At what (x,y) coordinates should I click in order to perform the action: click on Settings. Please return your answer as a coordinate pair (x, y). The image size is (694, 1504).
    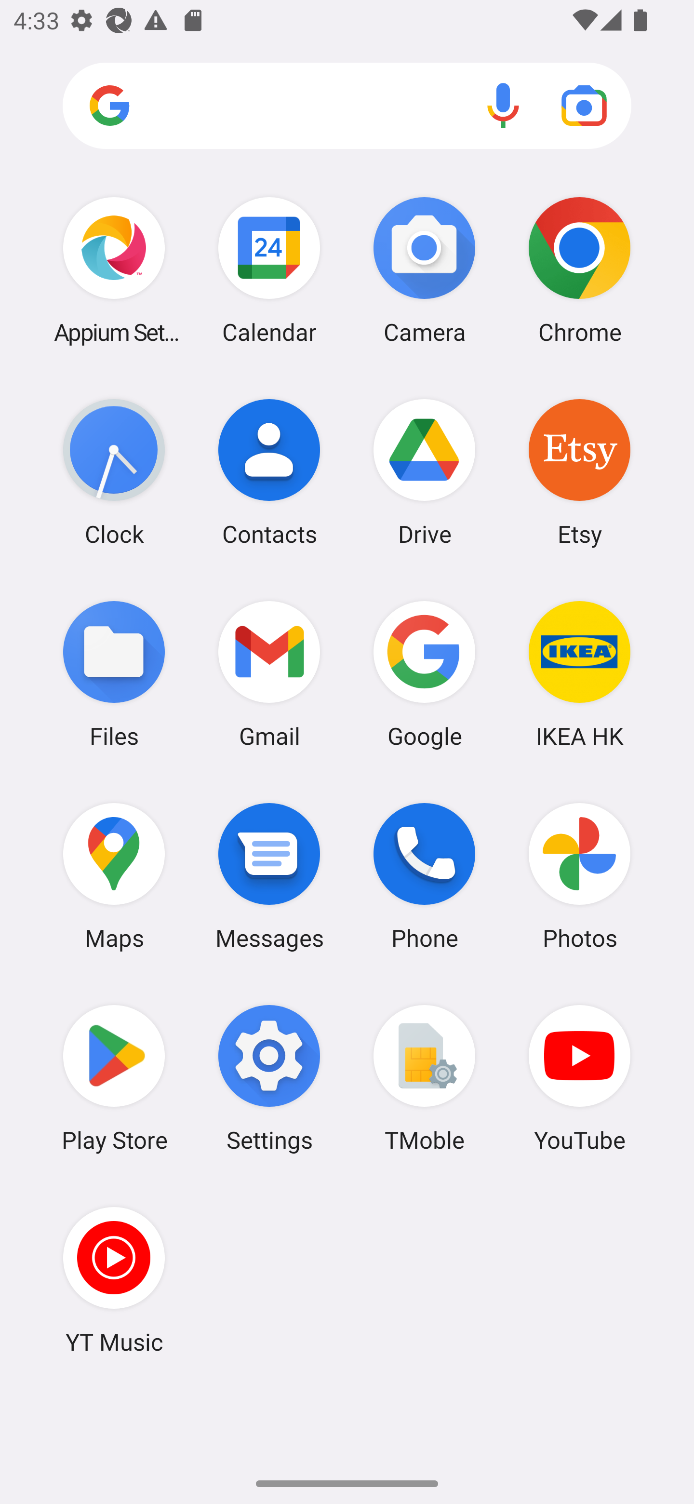
    Looking at the image, I should click on (269, 1078).